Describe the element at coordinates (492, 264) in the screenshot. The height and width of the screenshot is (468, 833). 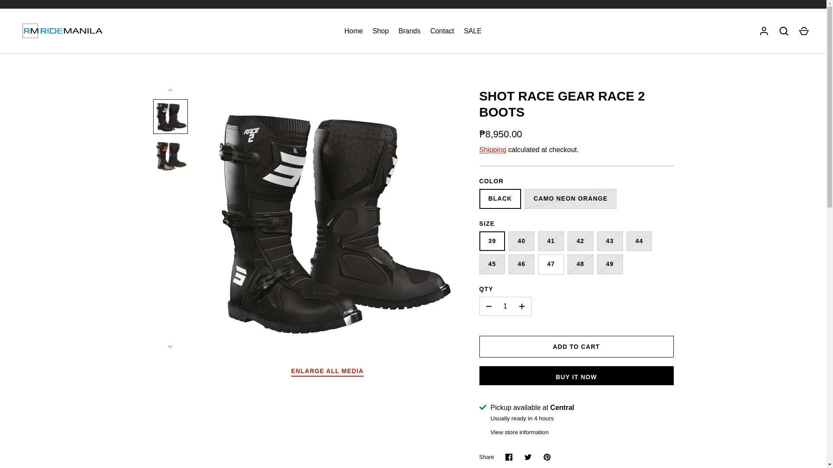
I see `Sold out` at that location.